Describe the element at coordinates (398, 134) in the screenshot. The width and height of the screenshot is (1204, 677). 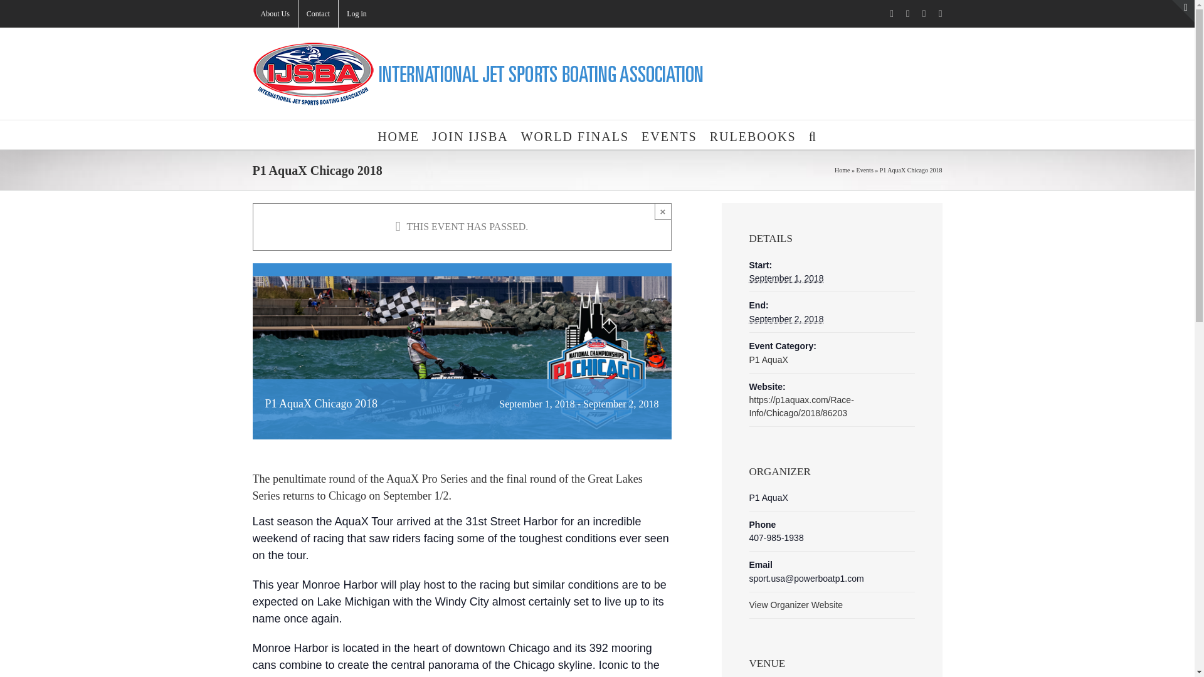
I see `HOME` at that location.